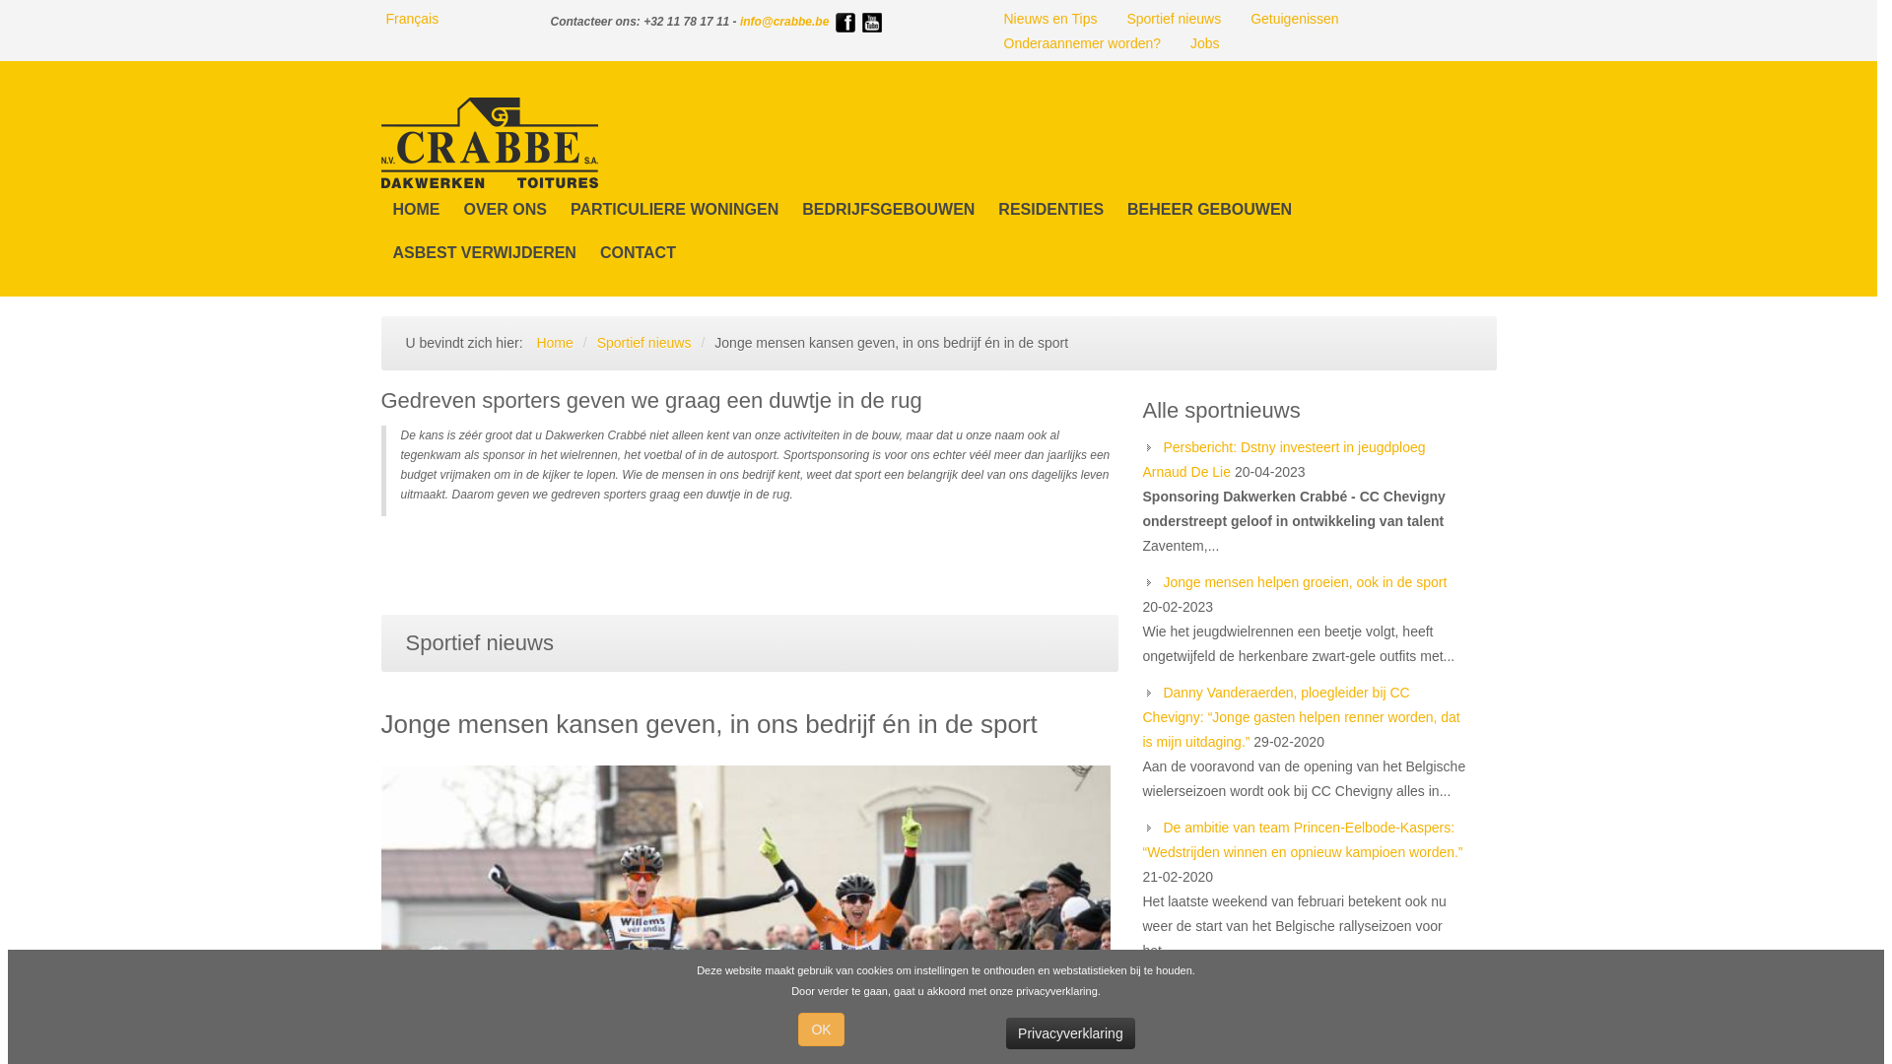 This screenshot has width=1892, height=1064. Describe the element at coordinates (639, 253) in the screenshot. I see `CONTACT` at that location.